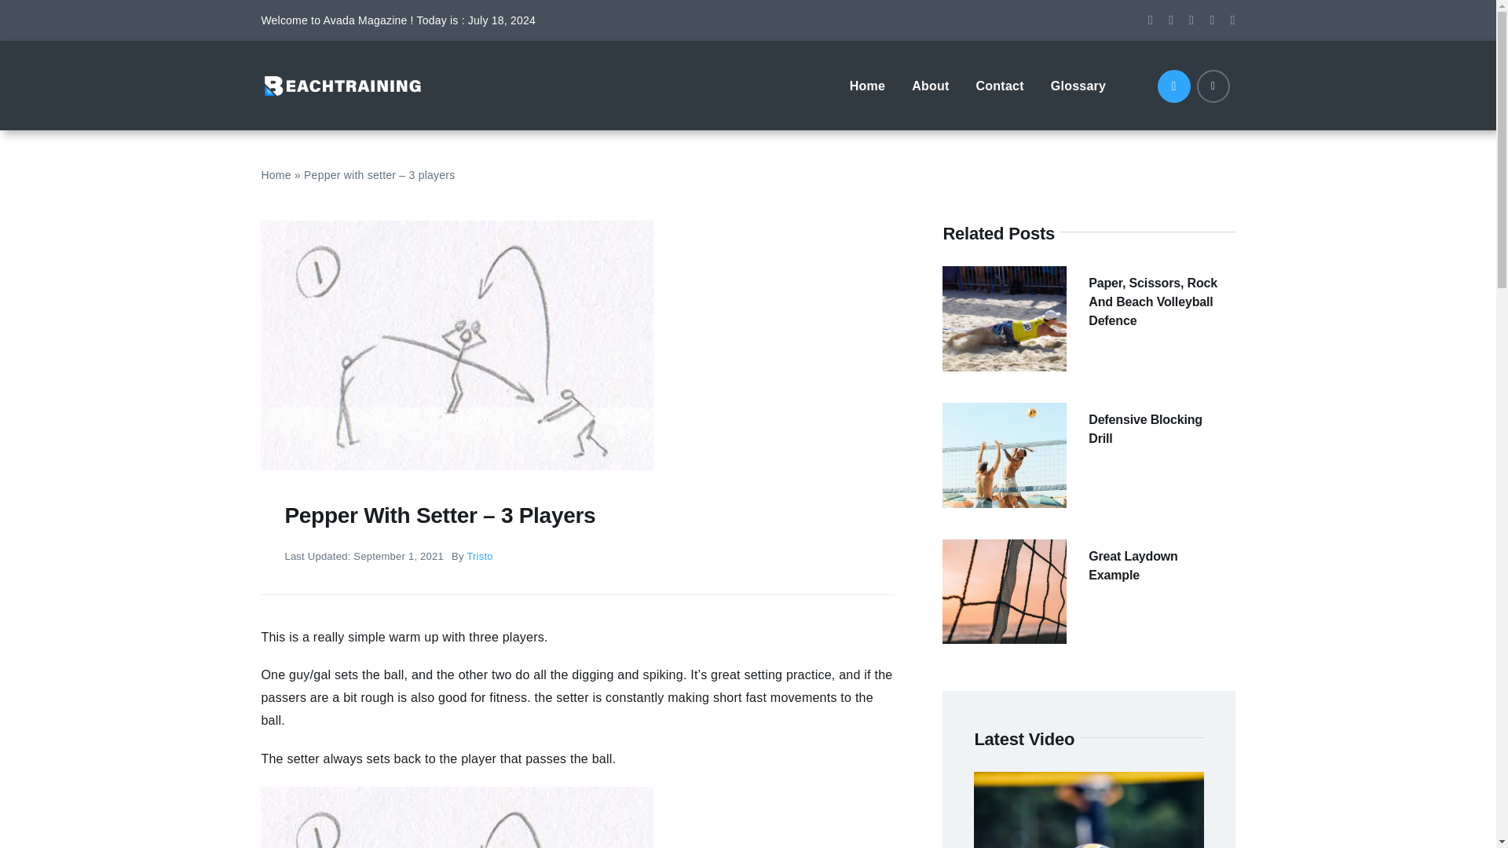 The image size is (1508, 848). What do you see at coordinates (276, 174) in the screenshot?
I see `Home` at bounding box center [276, 174].